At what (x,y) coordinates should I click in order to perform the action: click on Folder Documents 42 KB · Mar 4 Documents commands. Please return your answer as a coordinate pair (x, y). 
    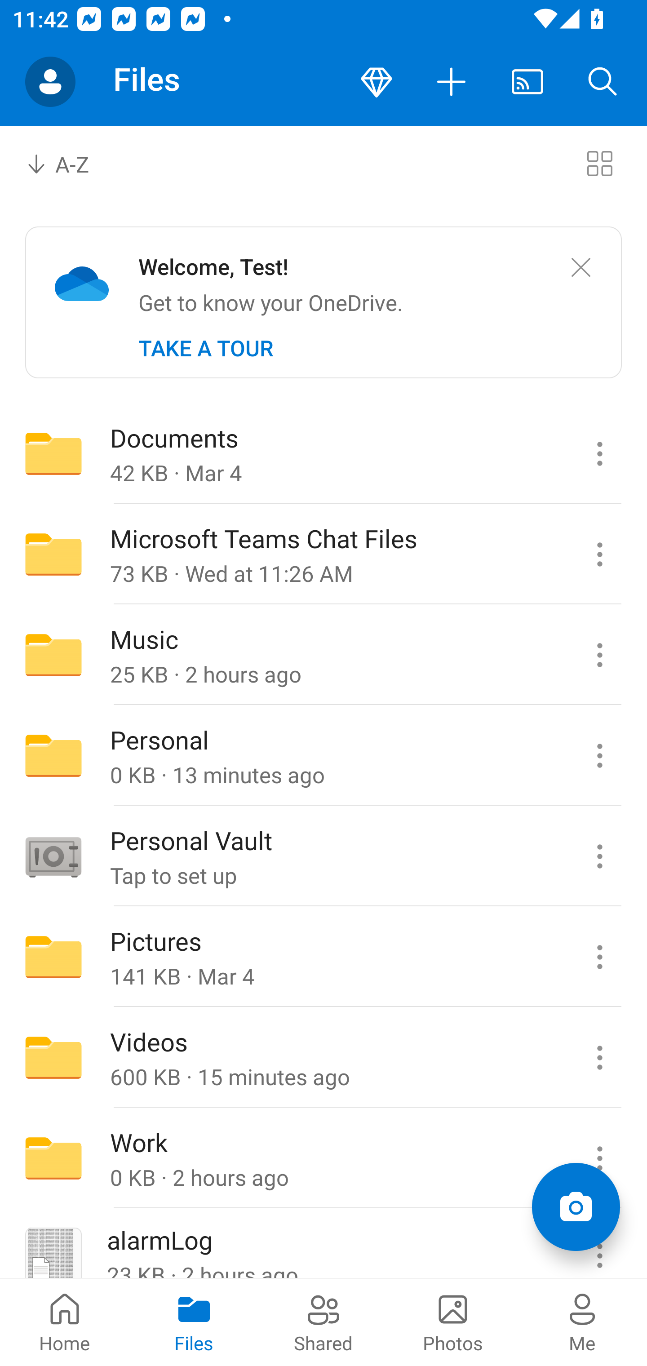
    Looking at the image, I should click on (323, 453).